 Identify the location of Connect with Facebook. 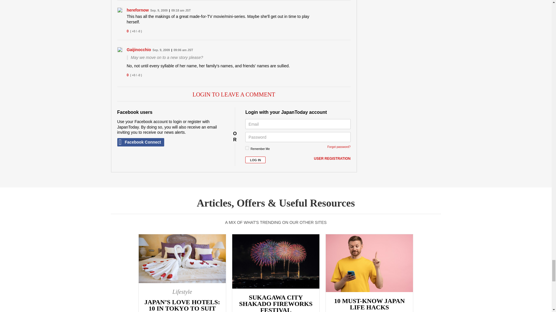
(140, 142).